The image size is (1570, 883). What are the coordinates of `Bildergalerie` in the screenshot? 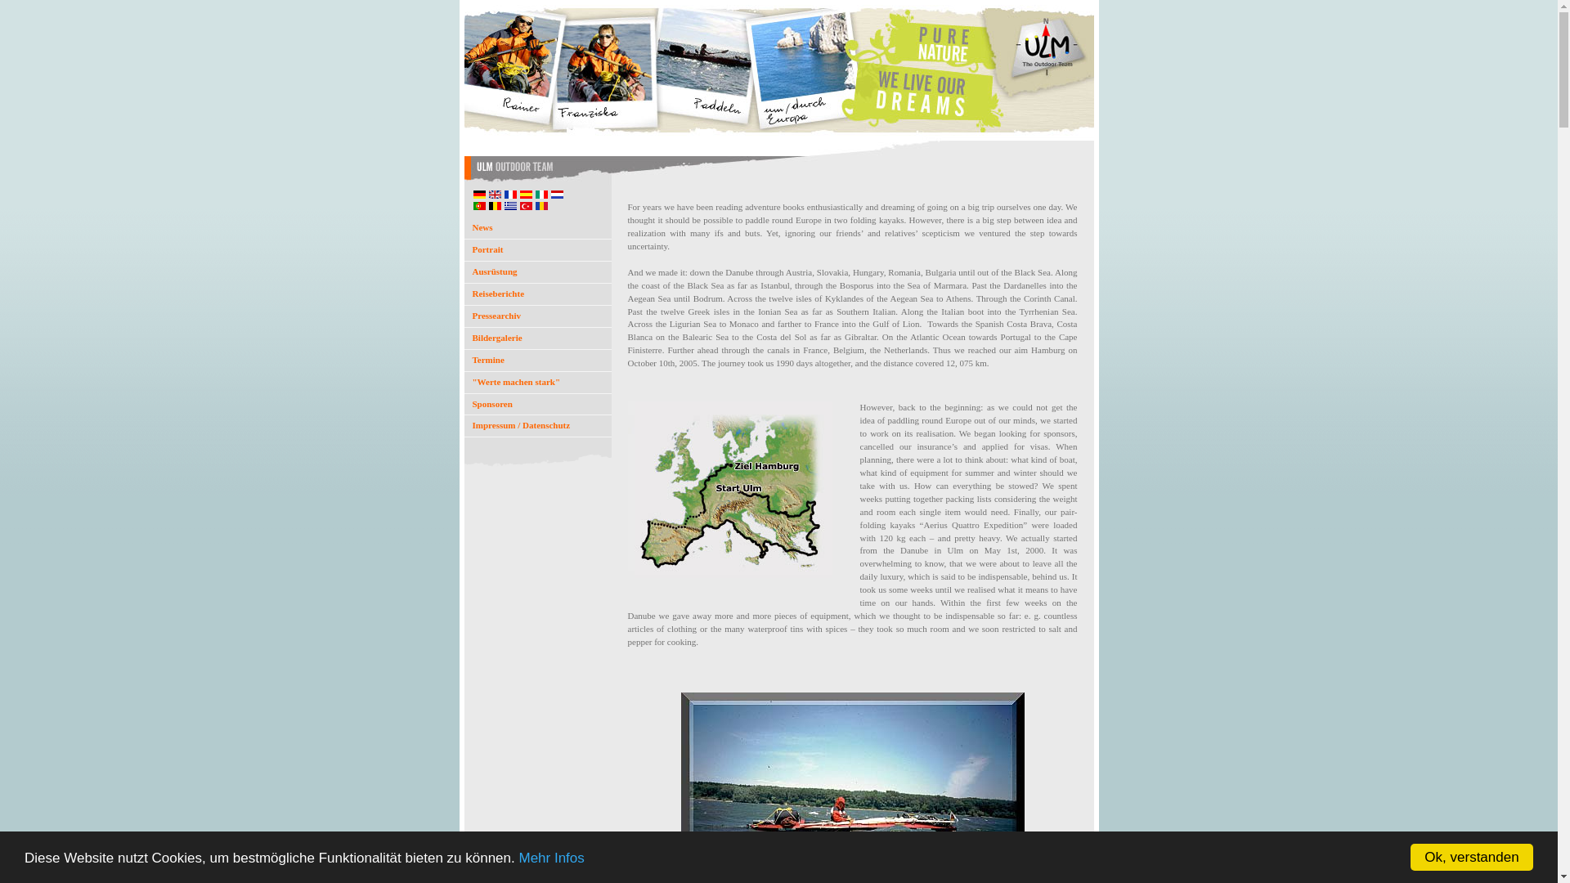 It's located at (538, 338).